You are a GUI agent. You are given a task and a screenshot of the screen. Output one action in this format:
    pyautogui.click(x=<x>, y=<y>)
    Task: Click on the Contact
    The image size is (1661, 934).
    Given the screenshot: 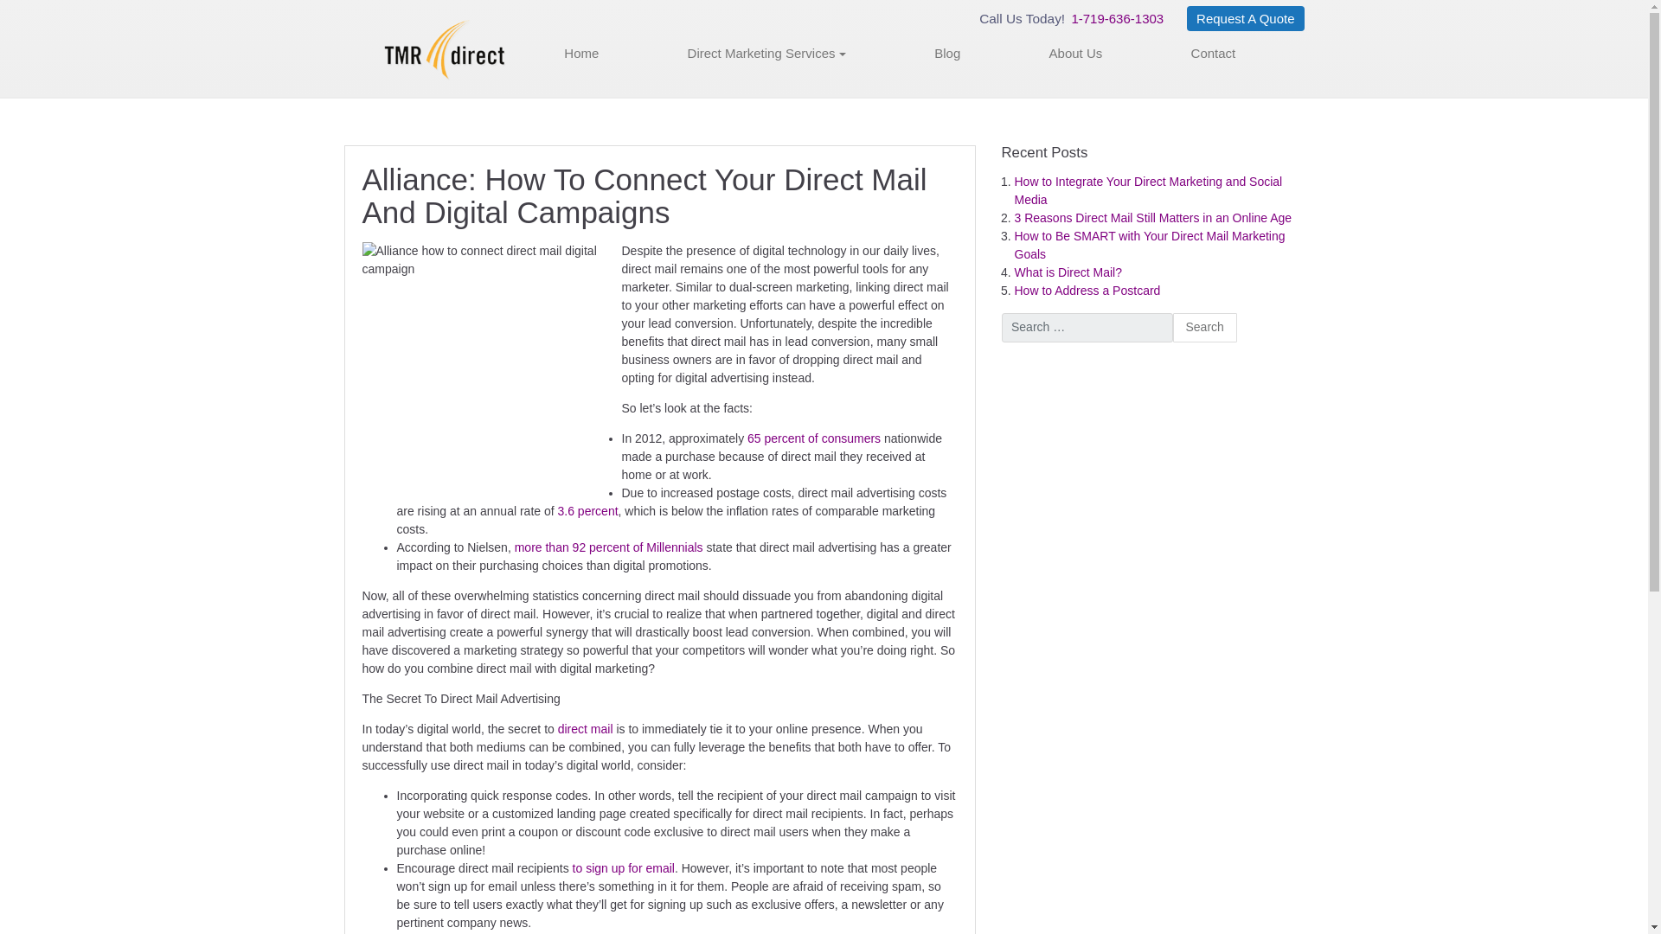 What is the action you would take?
    pyautogui.click(x=1214, y=54)
    